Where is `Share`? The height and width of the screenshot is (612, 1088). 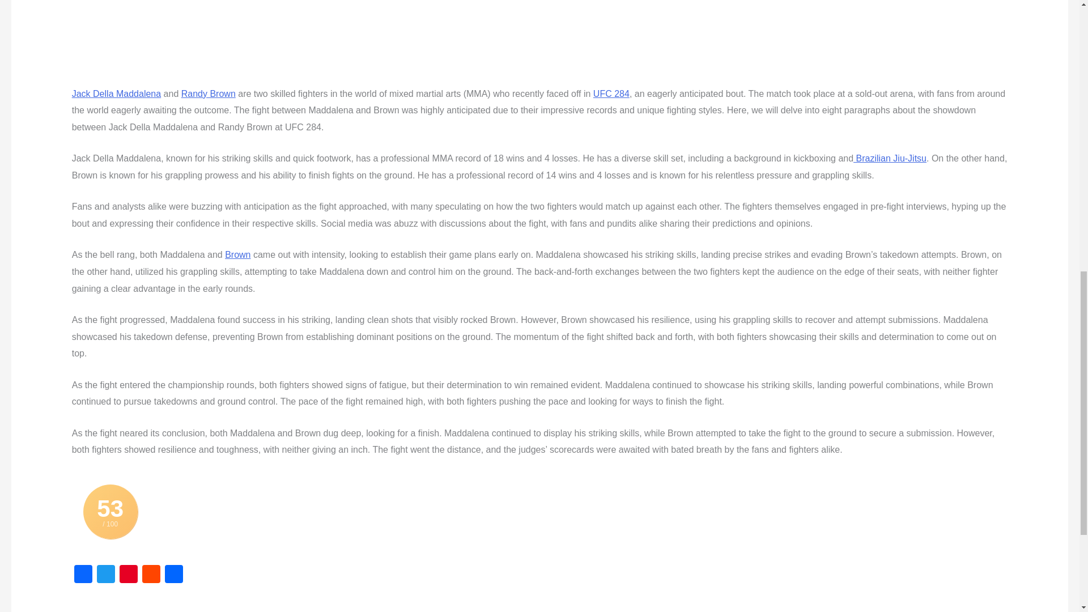
Share is located at coordinates (173, 575).